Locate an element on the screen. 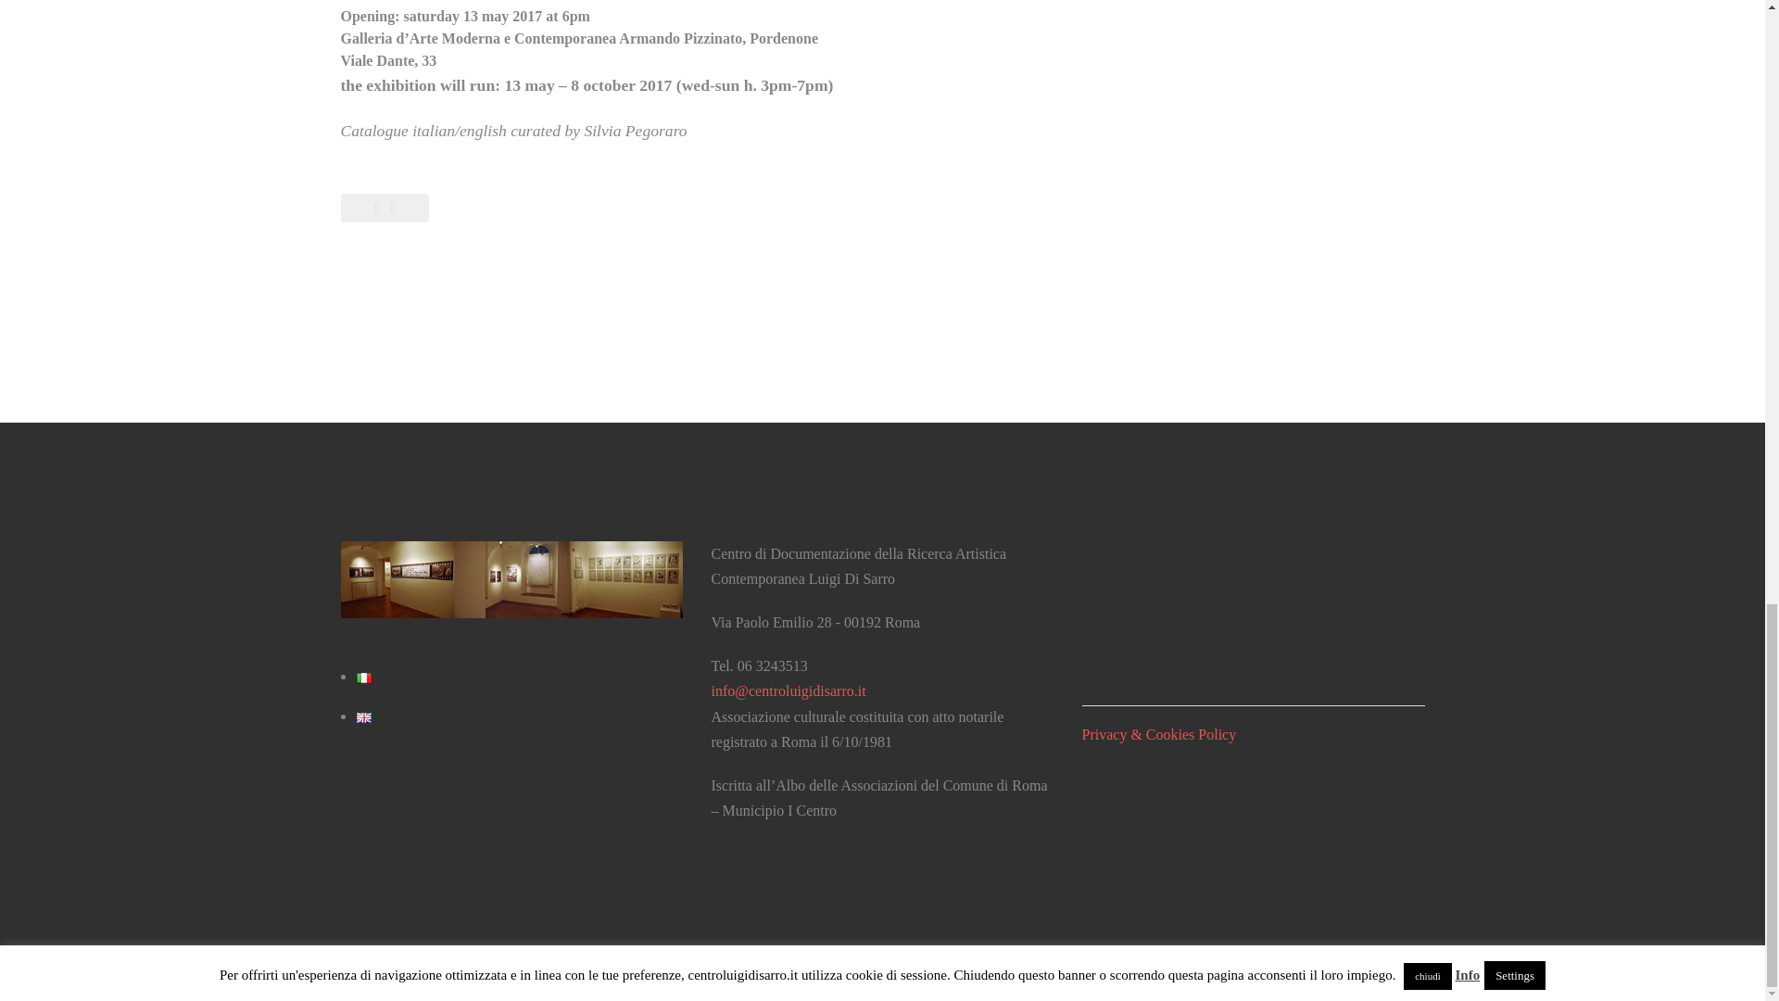 This screenshot has height=1001, width=1779. Page 2 is located at coordinates (698, 108).